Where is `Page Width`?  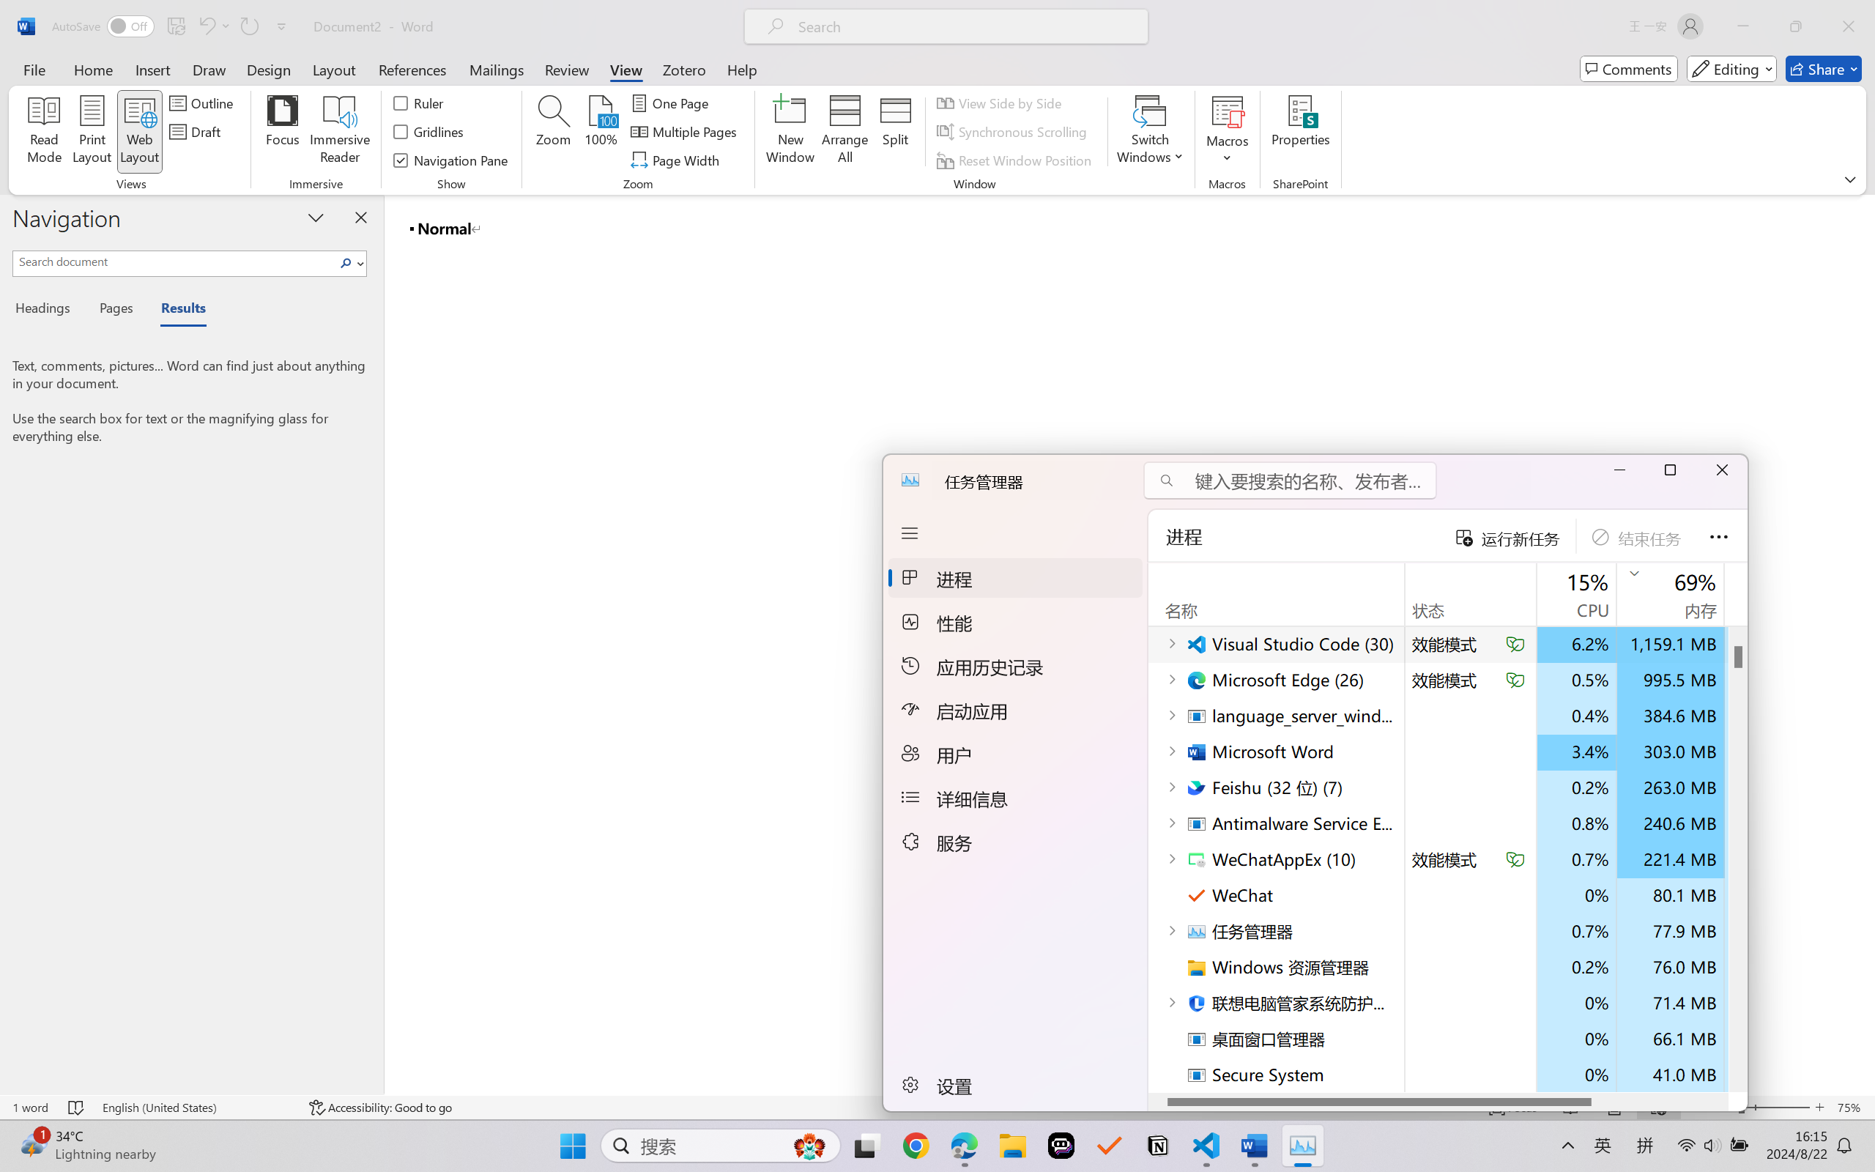 Page Width is located at coordinates (677, 160).